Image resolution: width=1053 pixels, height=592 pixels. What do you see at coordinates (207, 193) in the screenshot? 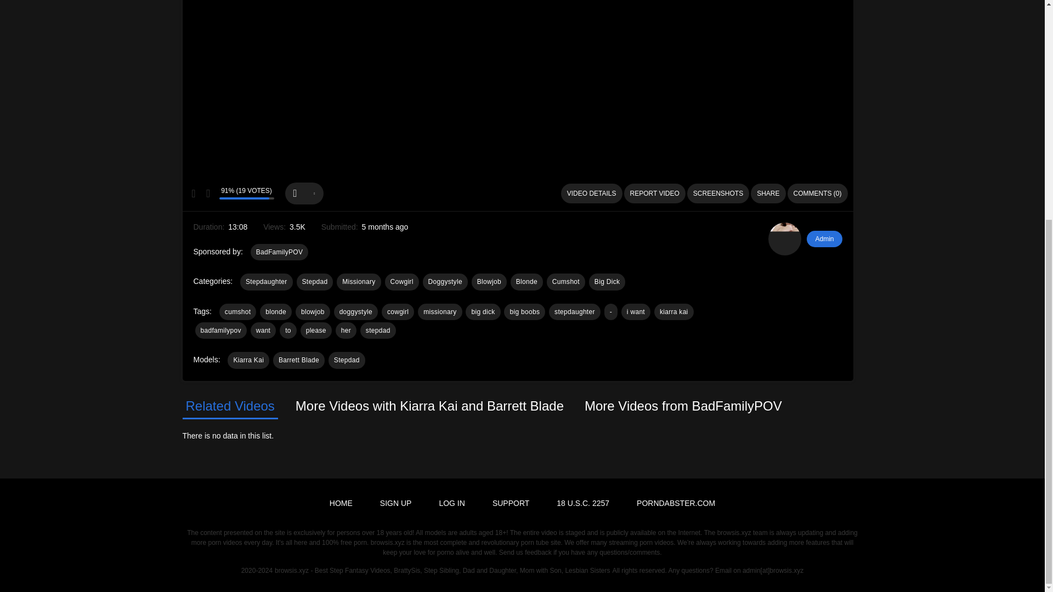
I see `I don't like this video` at bounding box center [207, 193].